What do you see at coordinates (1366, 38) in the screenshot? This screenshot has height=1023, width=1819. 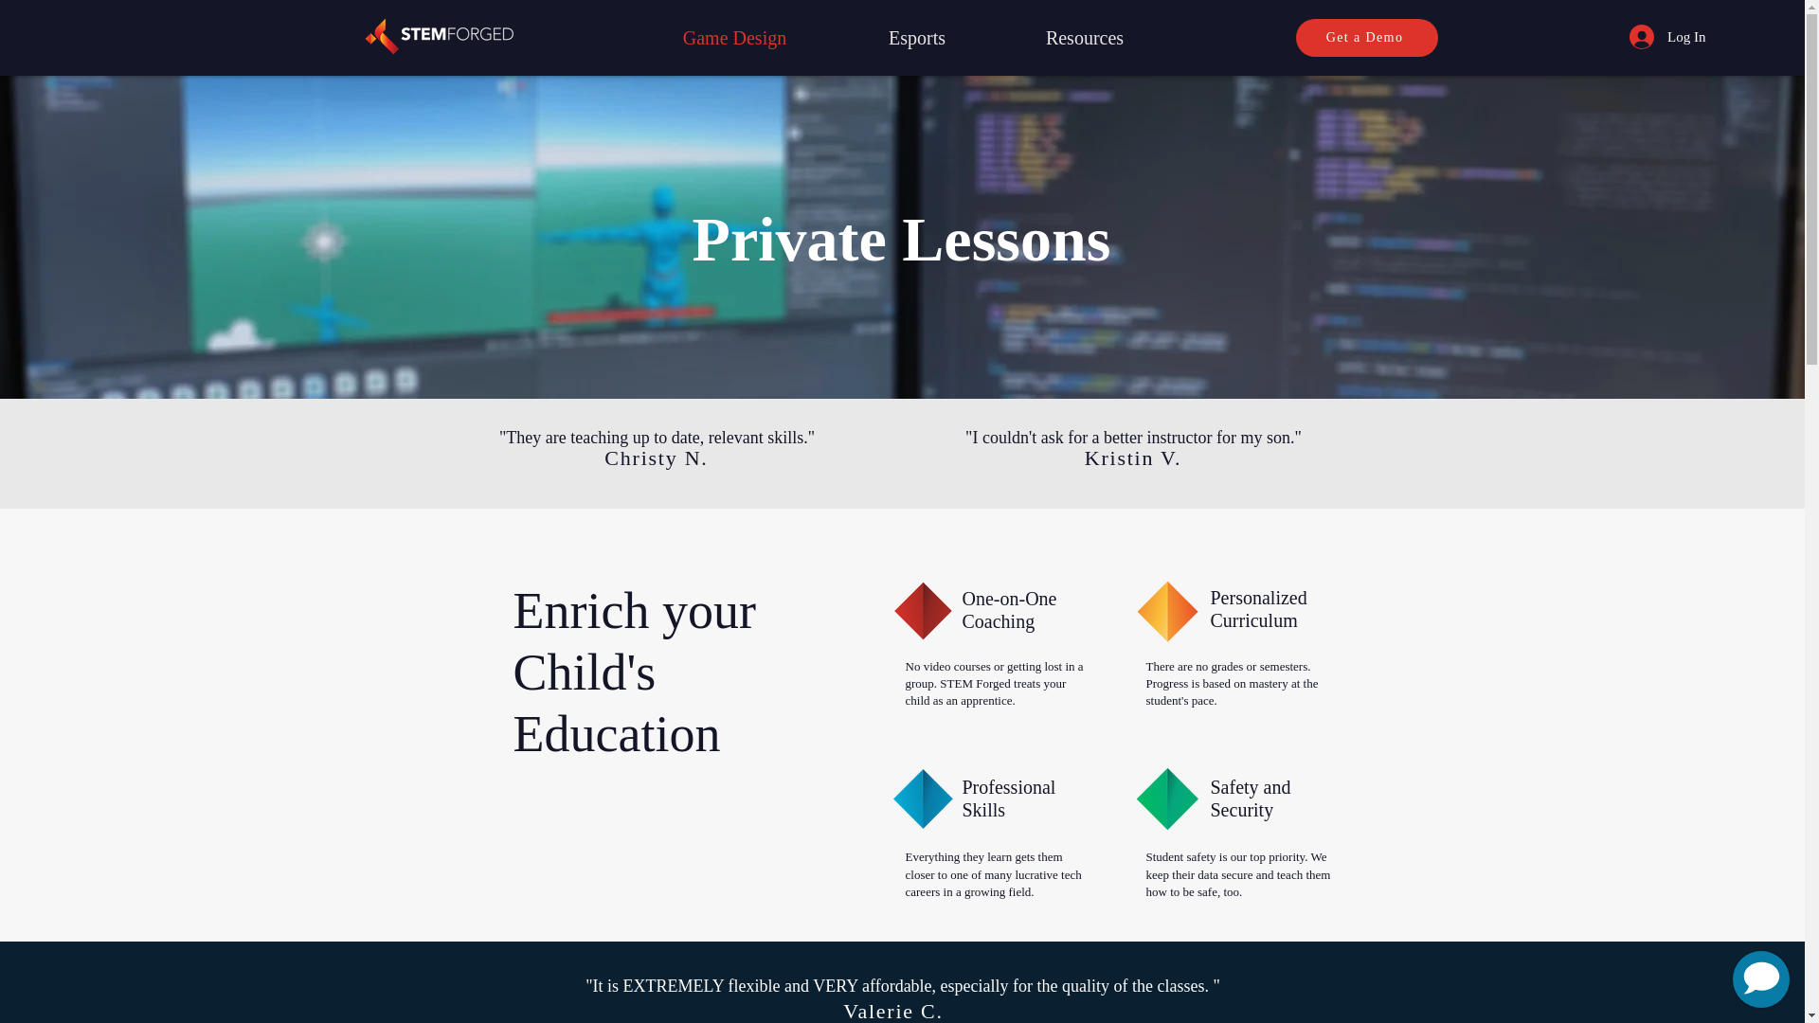 I see `Get a Demo` at bounding box center [1366, 38].